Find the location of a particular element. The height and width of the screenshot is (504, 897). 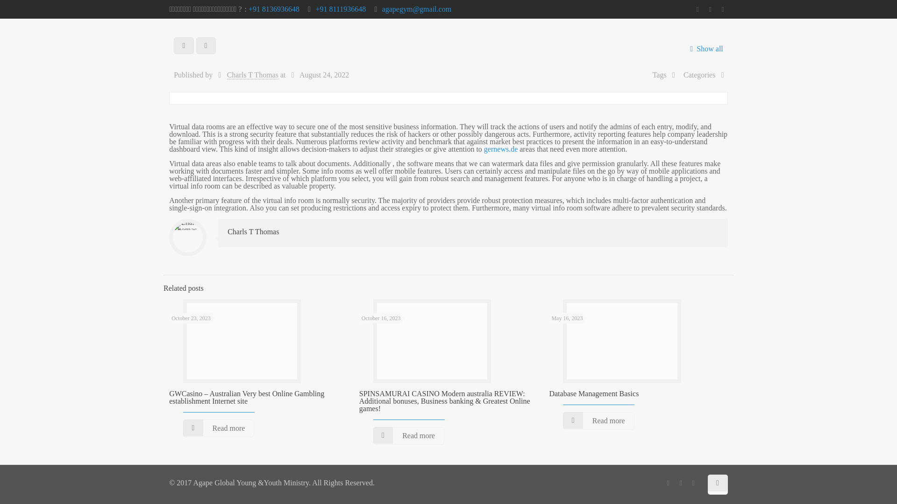

Show all is located at coordinates (705, 49).